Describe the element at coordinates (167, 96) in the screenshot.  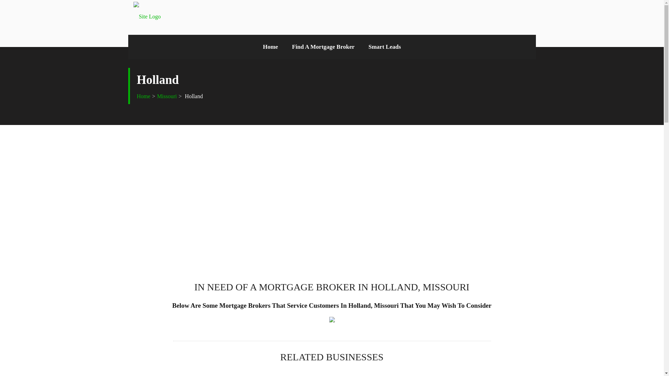
I see `Missouri` at that location.